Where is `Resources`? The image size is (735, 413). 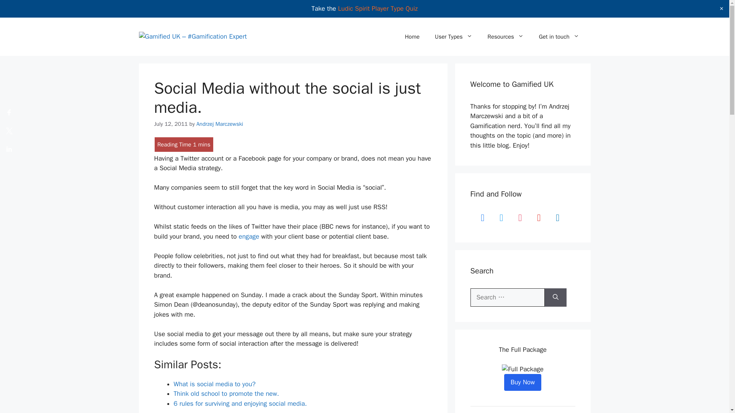
Resources is located at coordinates (505, 37).